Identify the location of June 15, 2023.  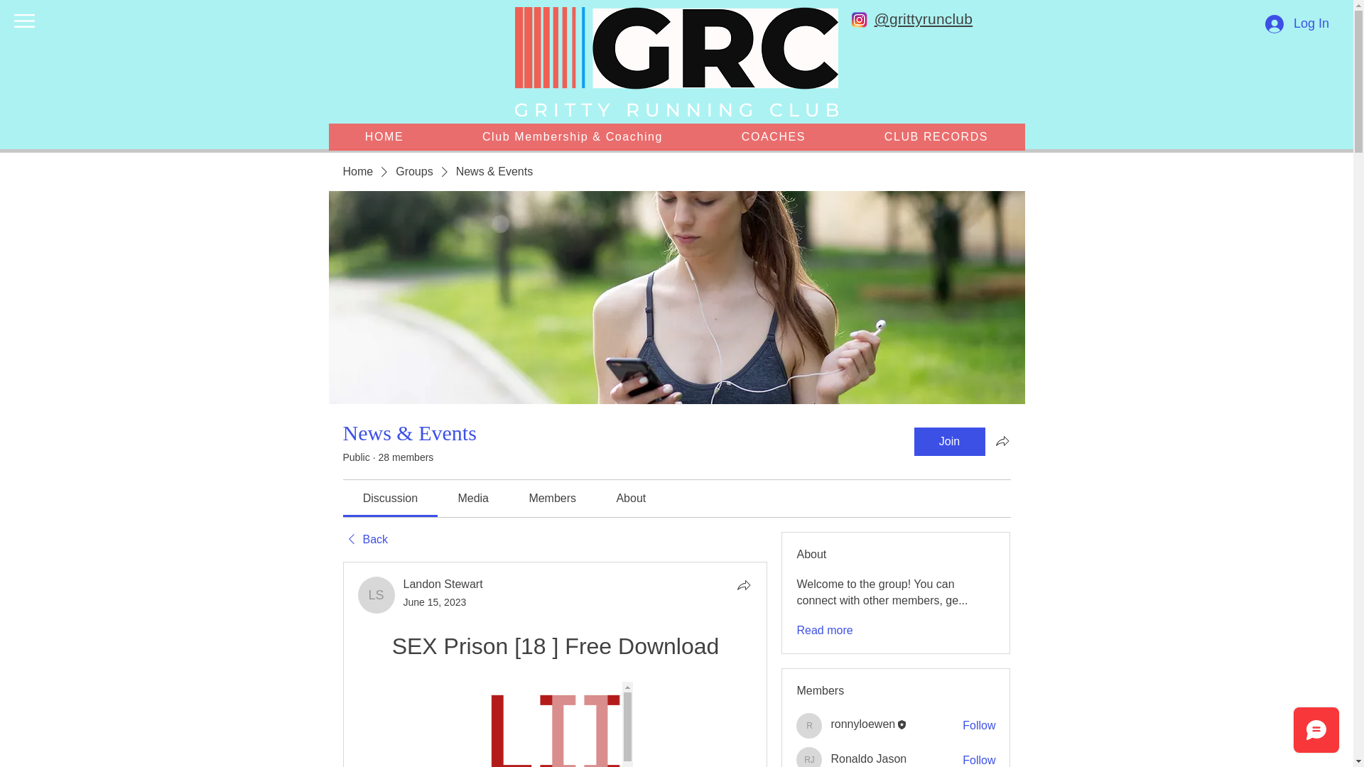
(435, 602).